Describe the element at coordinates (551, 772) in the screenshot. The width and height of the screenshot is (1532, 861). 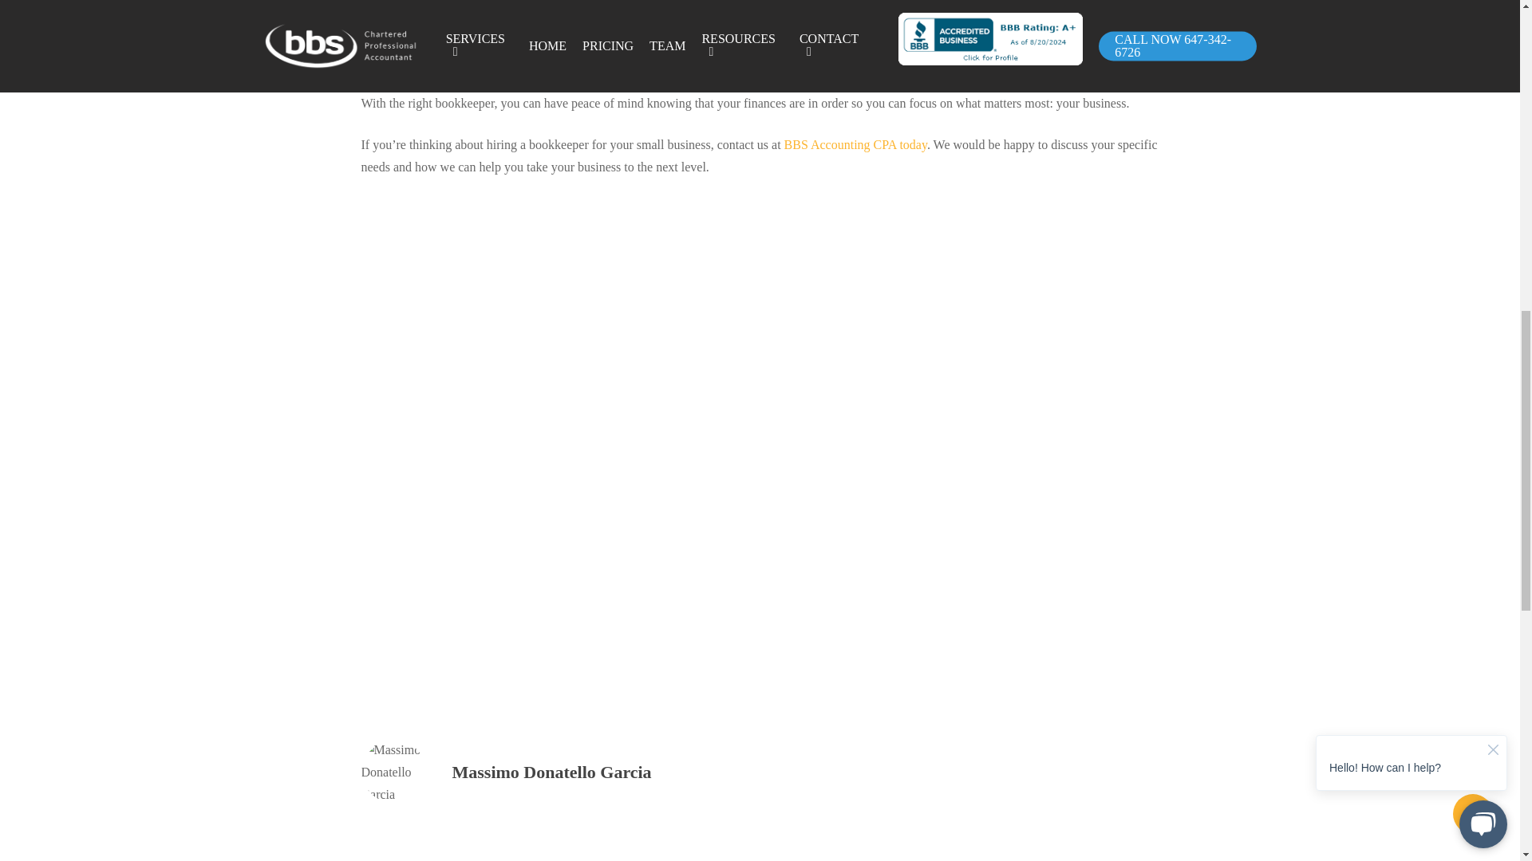
I see `Massimo Donatello Garcia` at that location.